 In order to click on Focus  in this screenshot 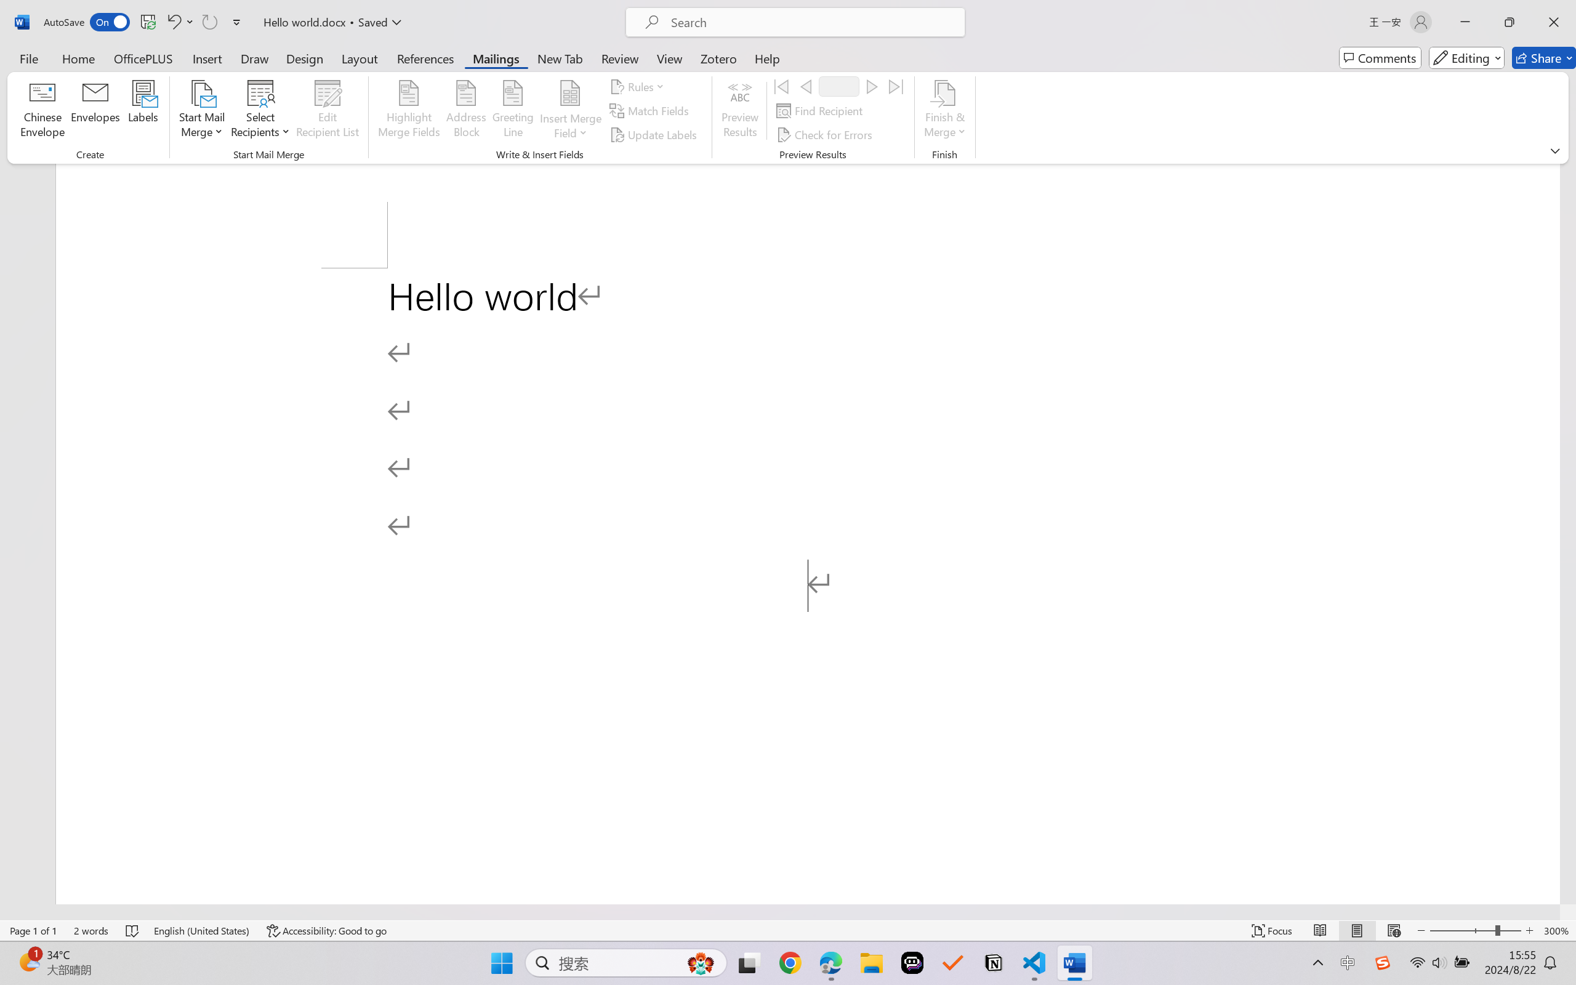, I will do `click(1272, 931)`.